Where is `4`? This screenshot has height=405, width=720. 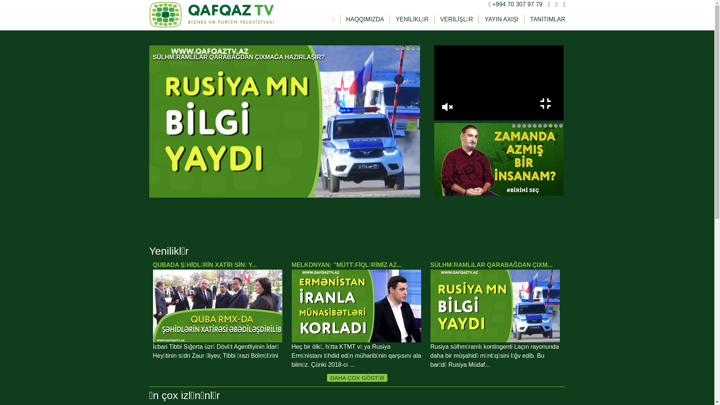 4 is located at coordinates (529, 125).